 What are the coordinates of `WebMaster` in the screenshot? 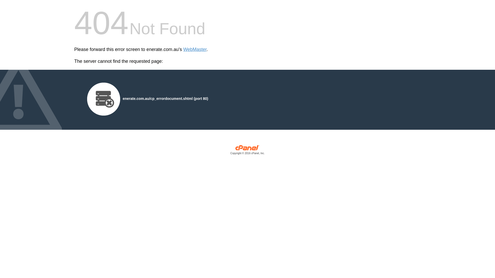 It's located at (195, 49).